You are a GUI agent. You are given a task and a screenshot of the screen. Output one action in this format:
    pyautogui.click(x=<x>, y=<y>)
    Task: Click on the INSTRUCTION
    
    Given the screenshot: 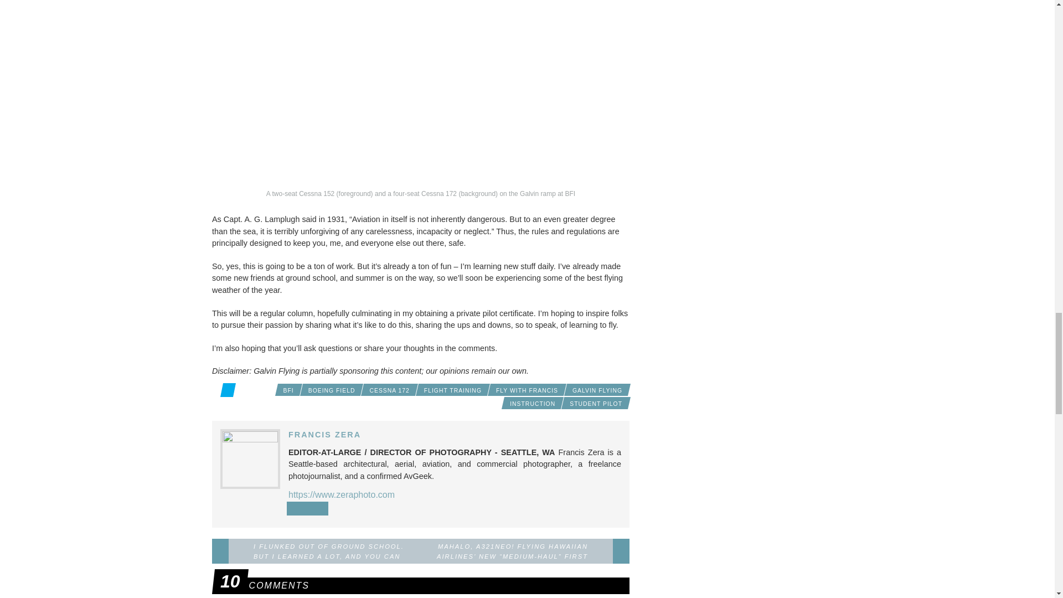 What is the action you would take?
    pyautogui.click(x=533, y=403)
    